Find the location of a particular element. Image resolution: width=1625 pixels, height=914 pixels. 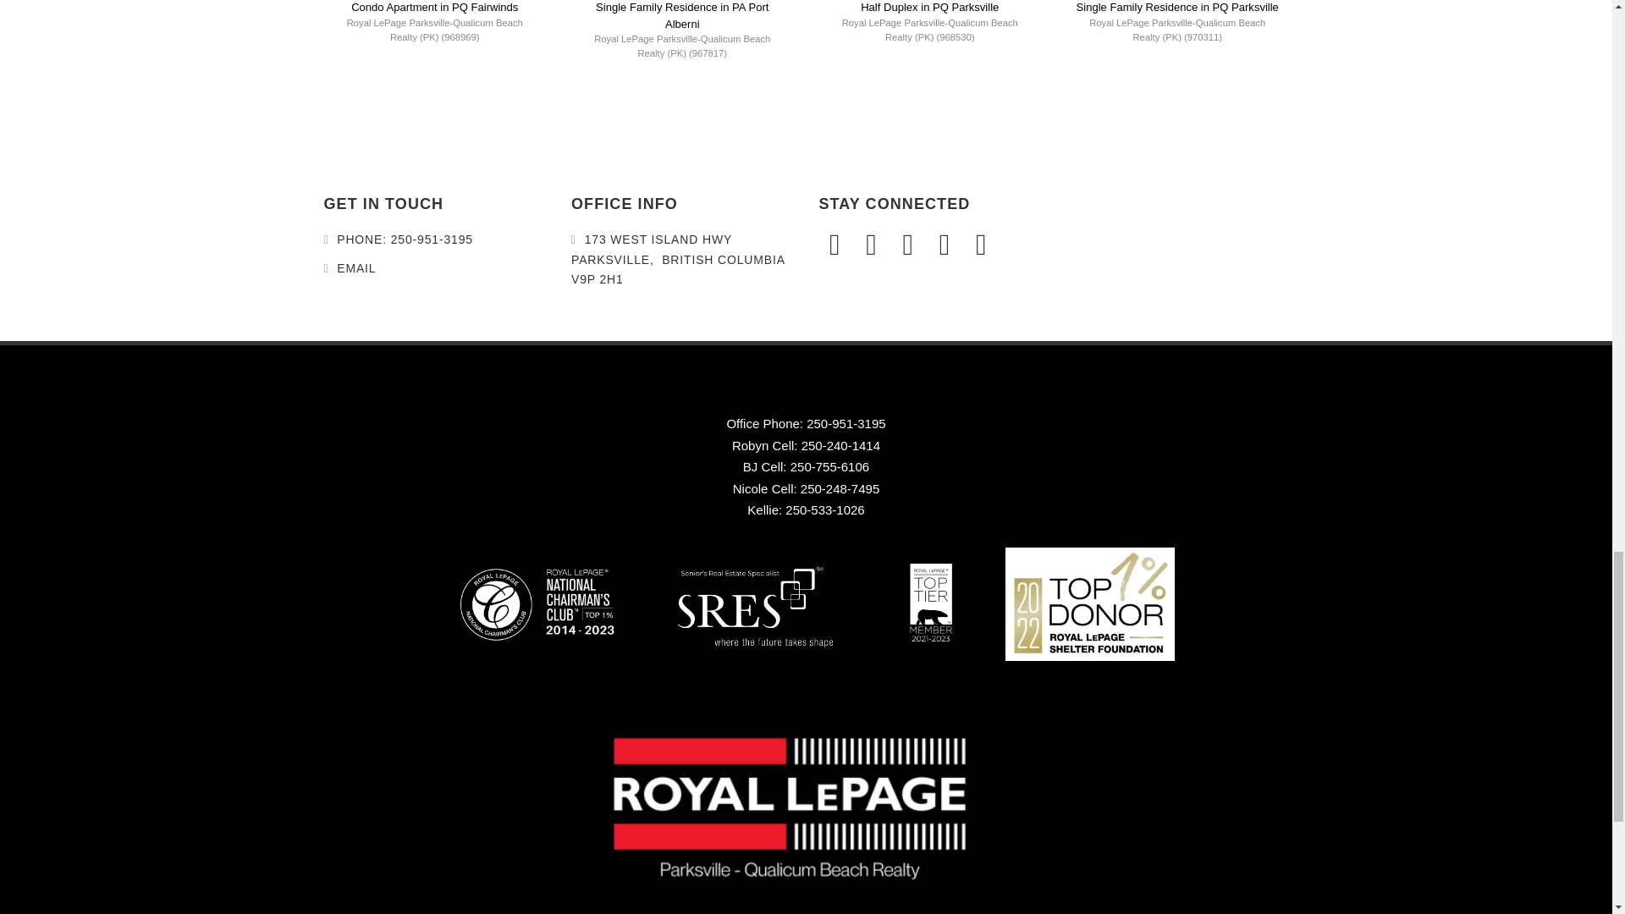

Instagram is located at coordinates (873, 245).